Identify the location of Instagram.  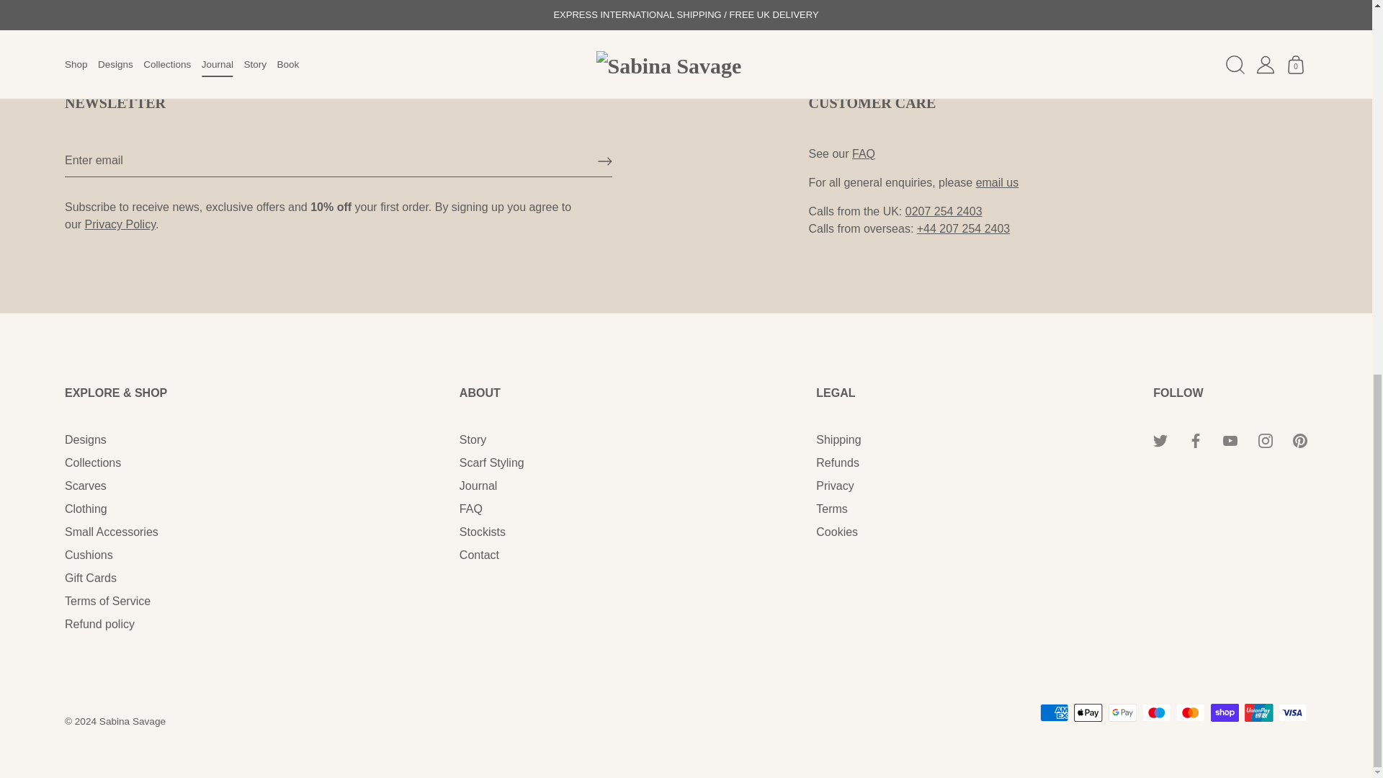
(1265, 441).